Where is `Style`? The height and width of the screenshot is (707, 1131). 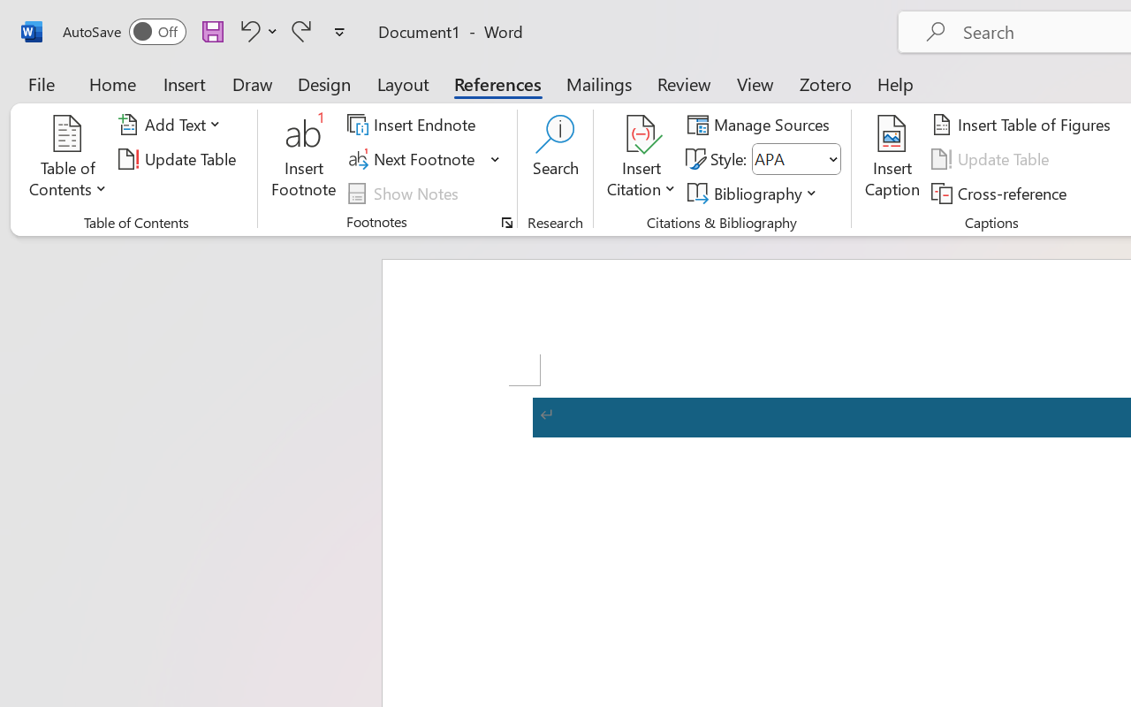
Style is located at coordinates (788, 159).